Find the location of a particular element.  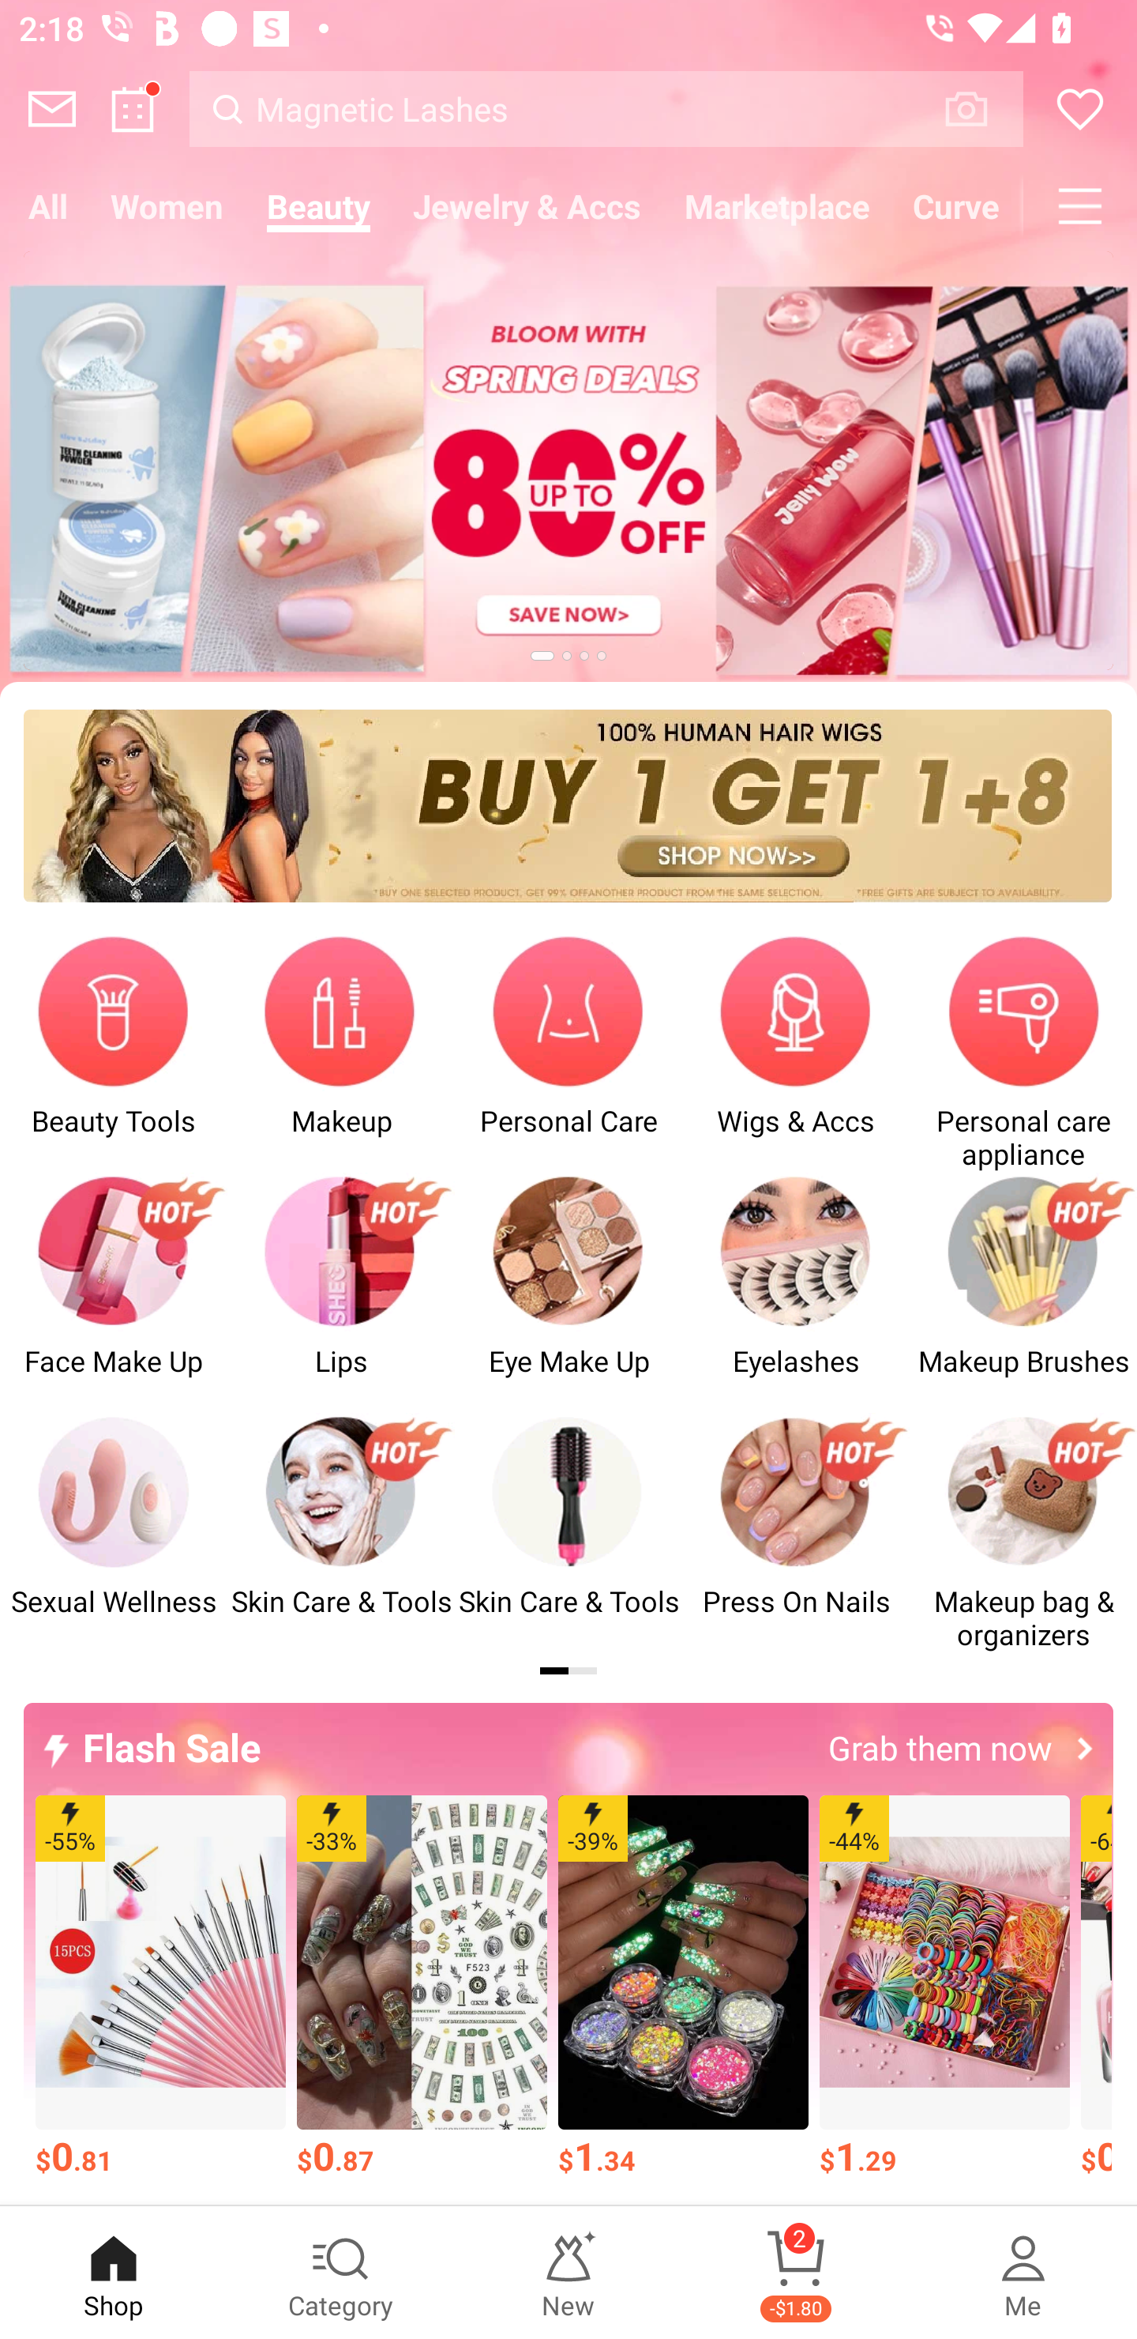

Personal Care is located at coordinates (568, 1053).